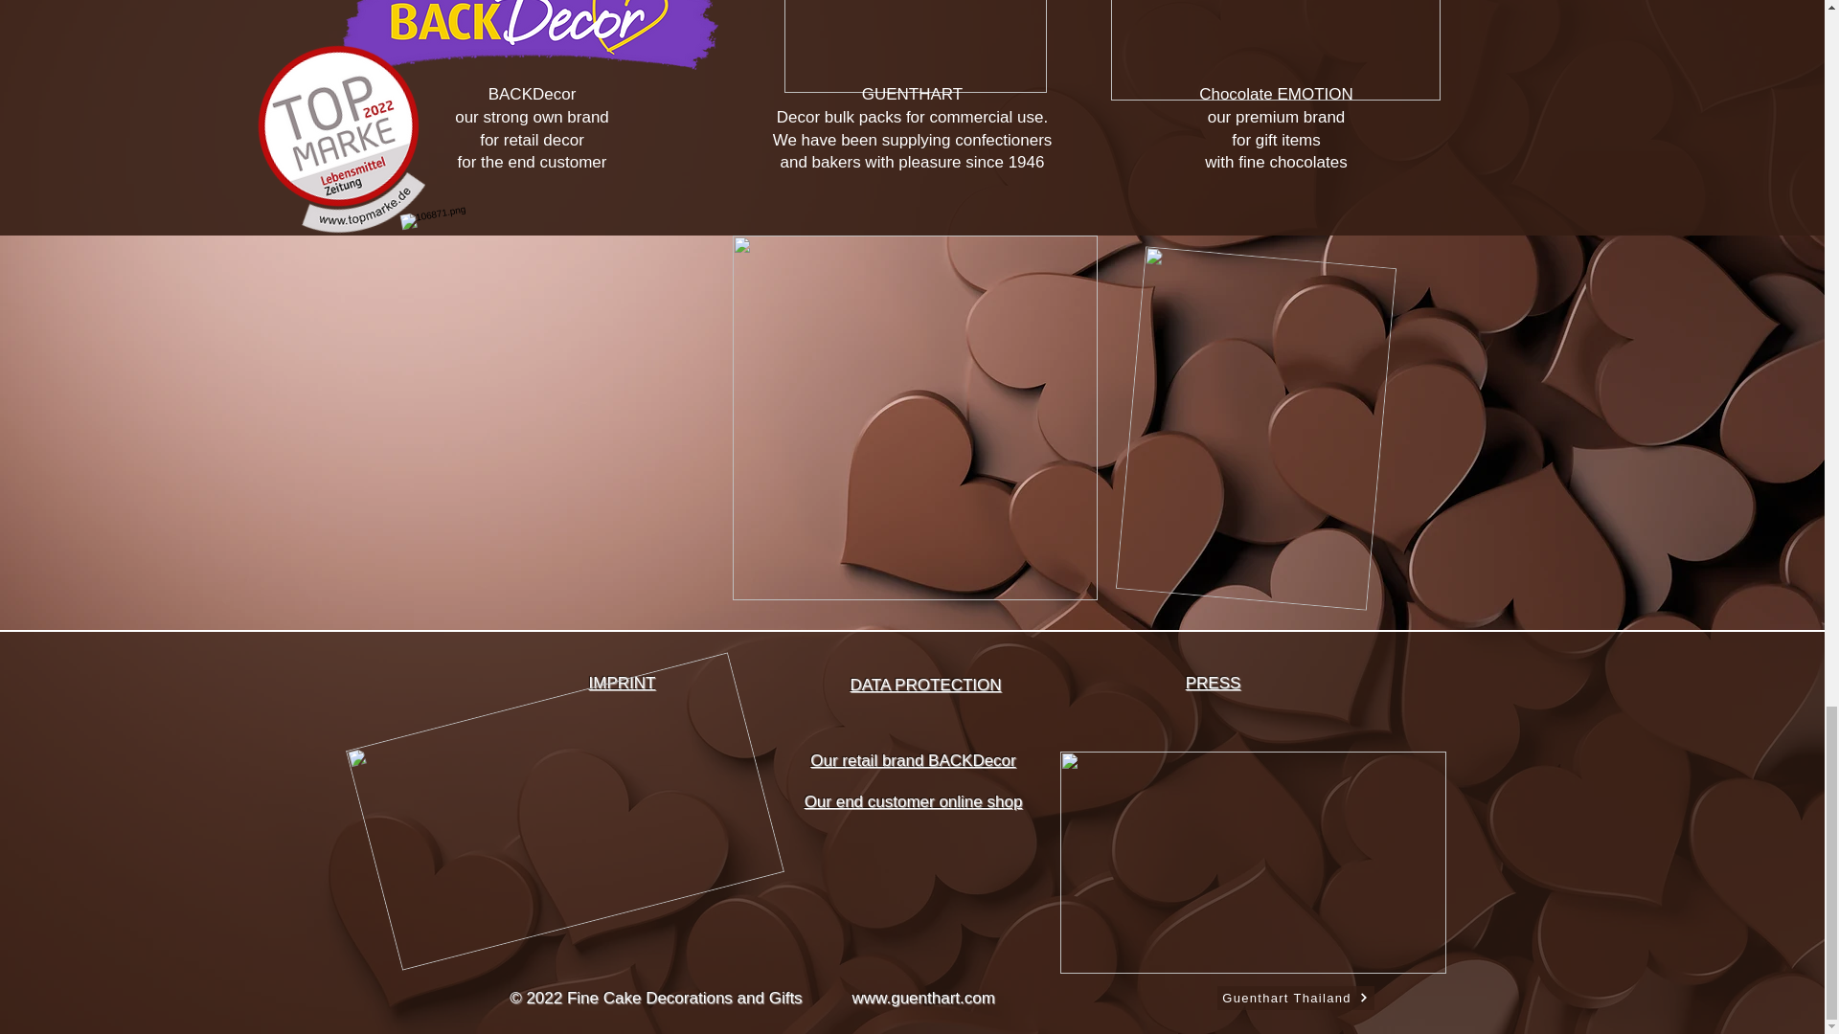 This screenshot has height=1034, width=1839. Describe the element at coordinates (912, 760) in the screenshot. I see `Our retail brand BACKDecor` at that location.